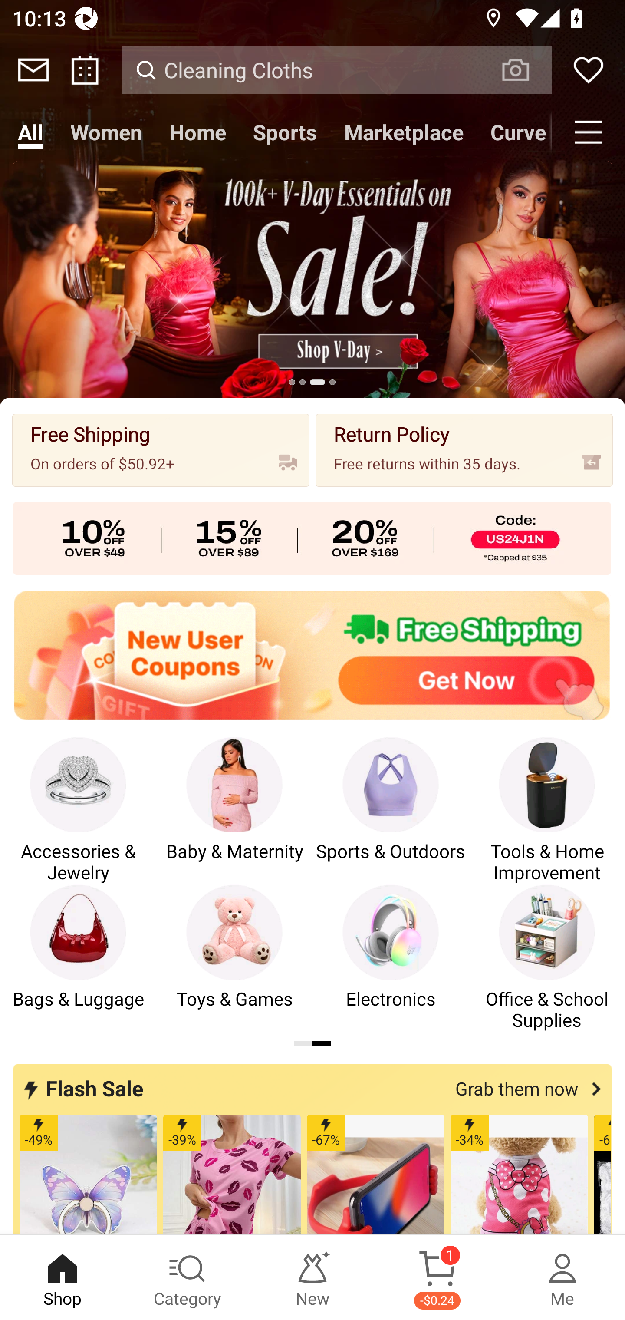 The image size is (625, 1320). What do you see at coordinates (514, 132) in the screenshot?
I see `Curve` at bounding box center [514, 132].